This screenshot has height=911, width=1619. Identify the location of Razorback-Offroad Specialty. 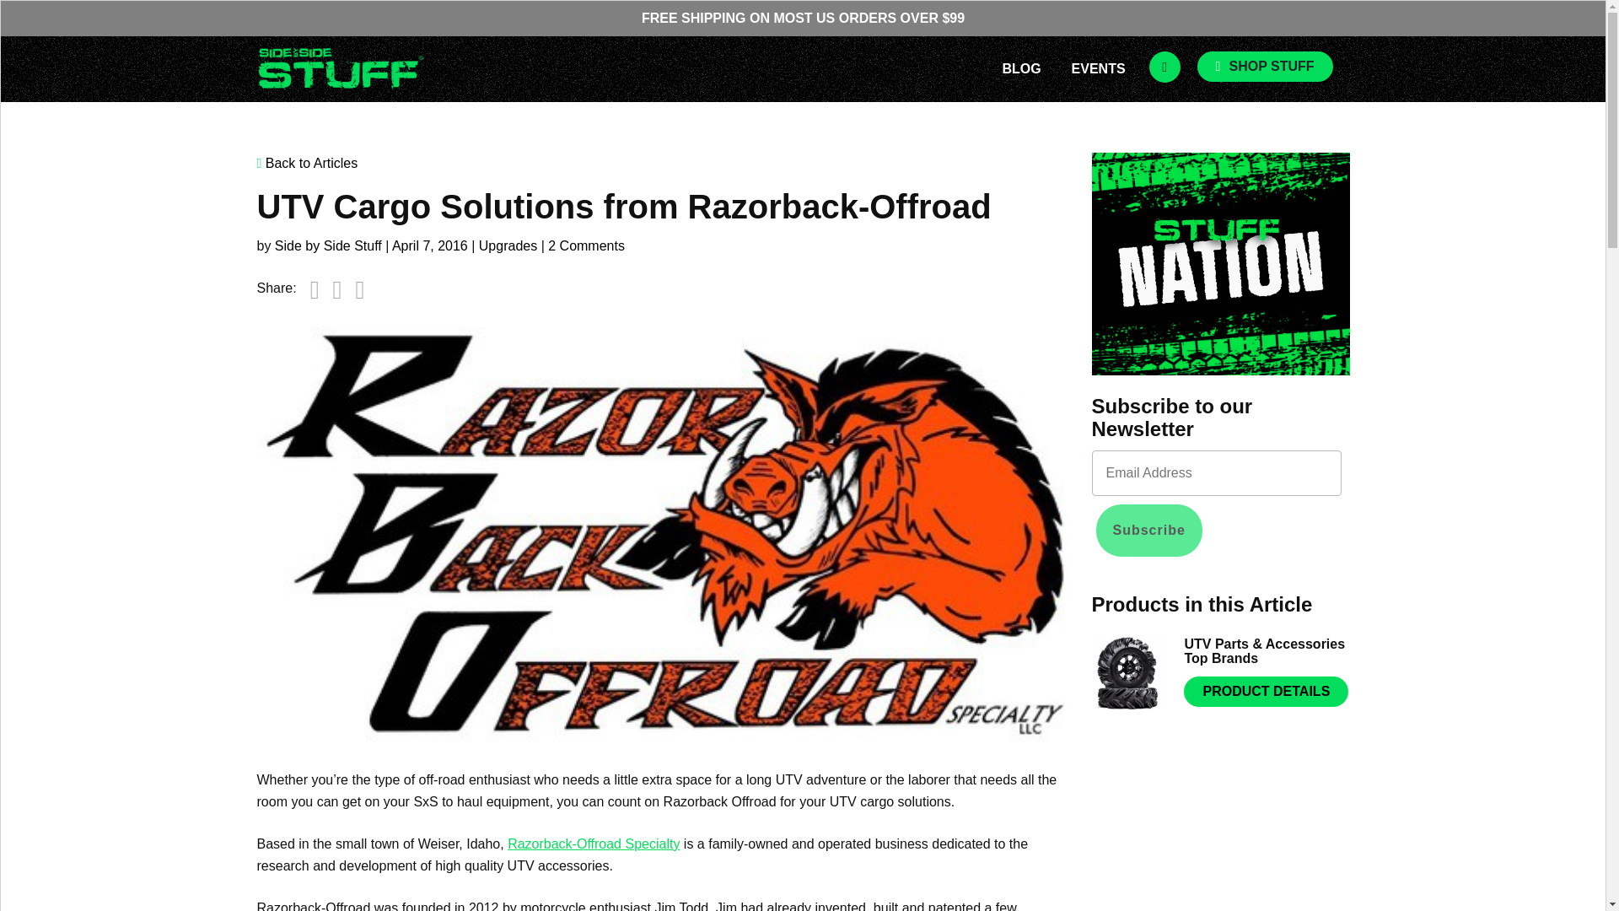
(594, 844).